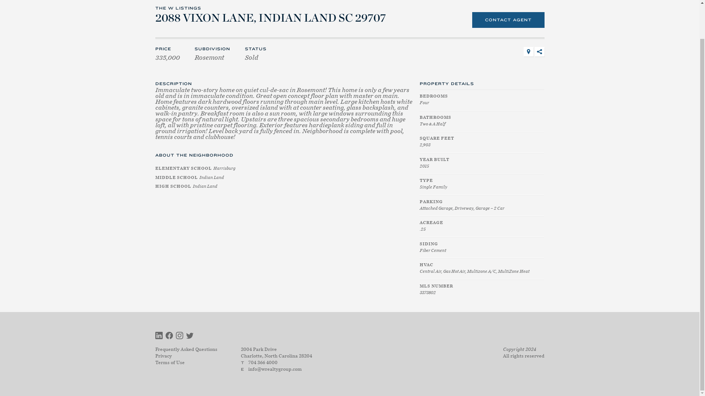 The image size is (705, 396). What do you see at coordinates (163, 356) in the screenshot?
I see `Privacy` at bounding box center [163, 356].